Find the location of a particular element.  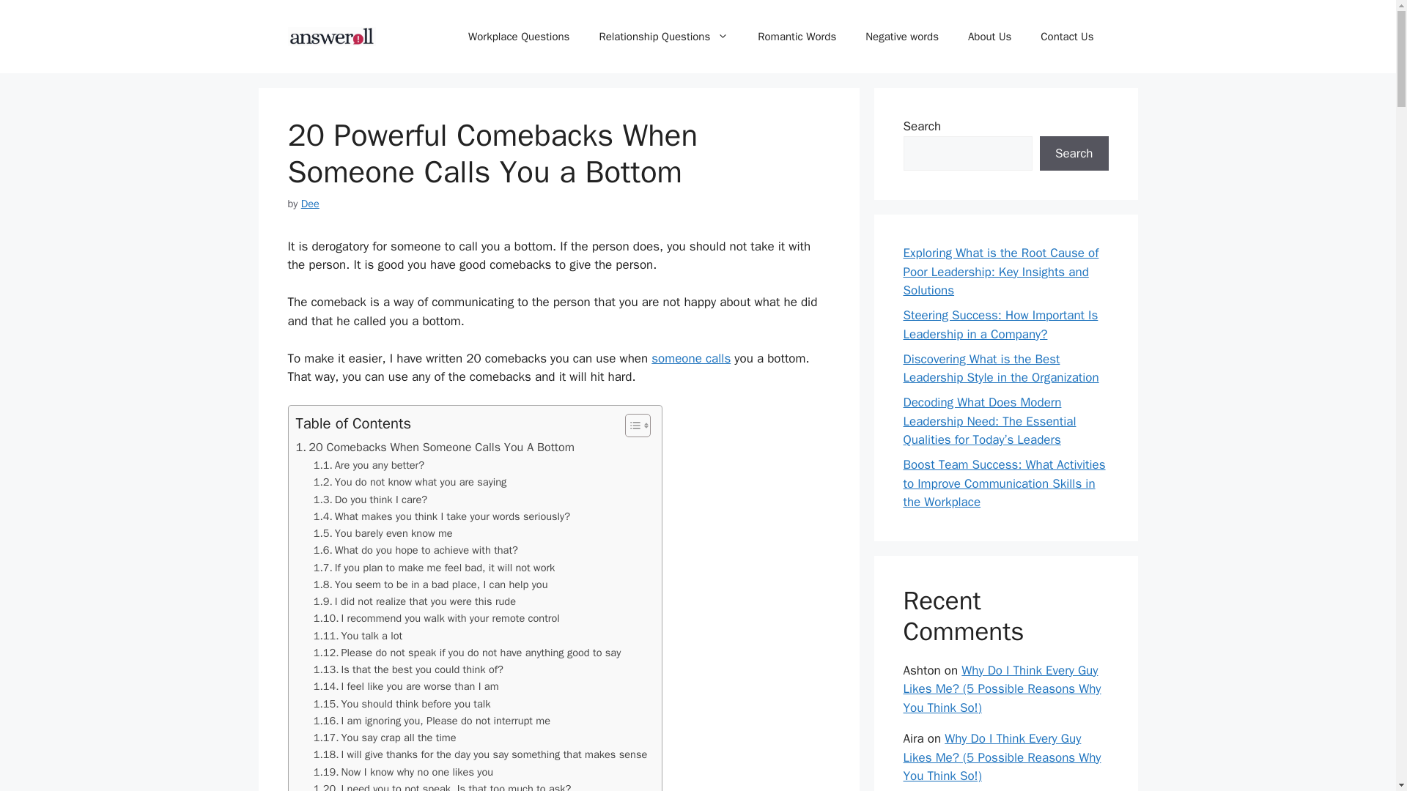

You talk a lot is located at coordinates (358, 636).